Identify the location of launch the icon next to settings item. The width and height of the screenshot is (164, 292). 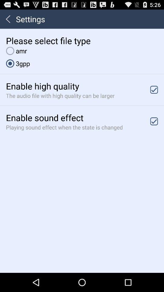
(8, 19).